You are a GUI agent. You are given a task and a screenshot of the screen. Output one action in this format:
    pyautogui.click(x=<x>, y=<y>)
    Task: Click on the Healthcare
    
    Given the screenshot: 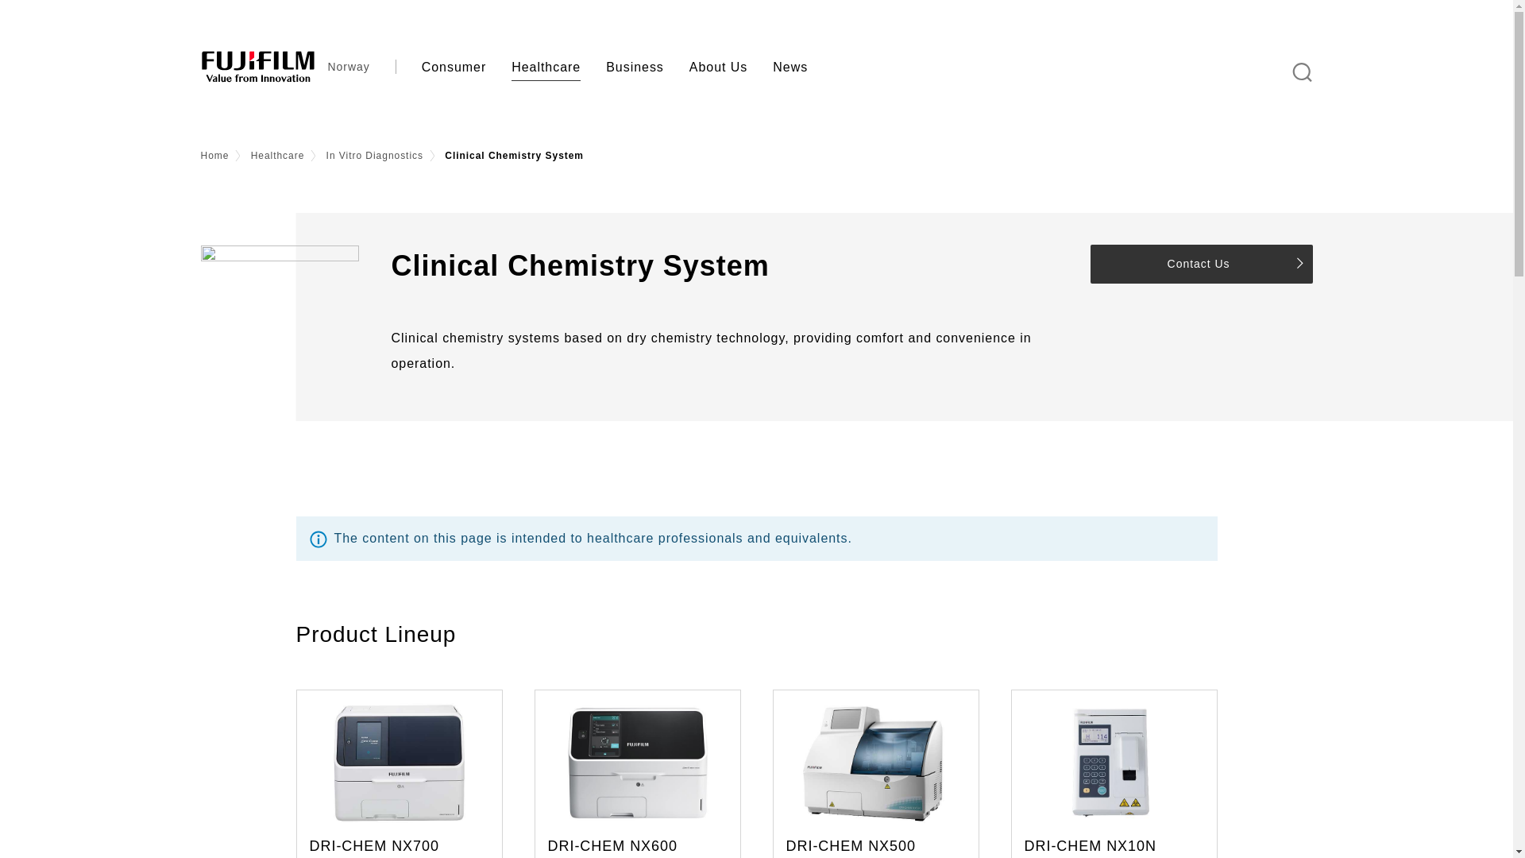 What is the action you would take?
    pyautogui.click(x=545, y=67)
    